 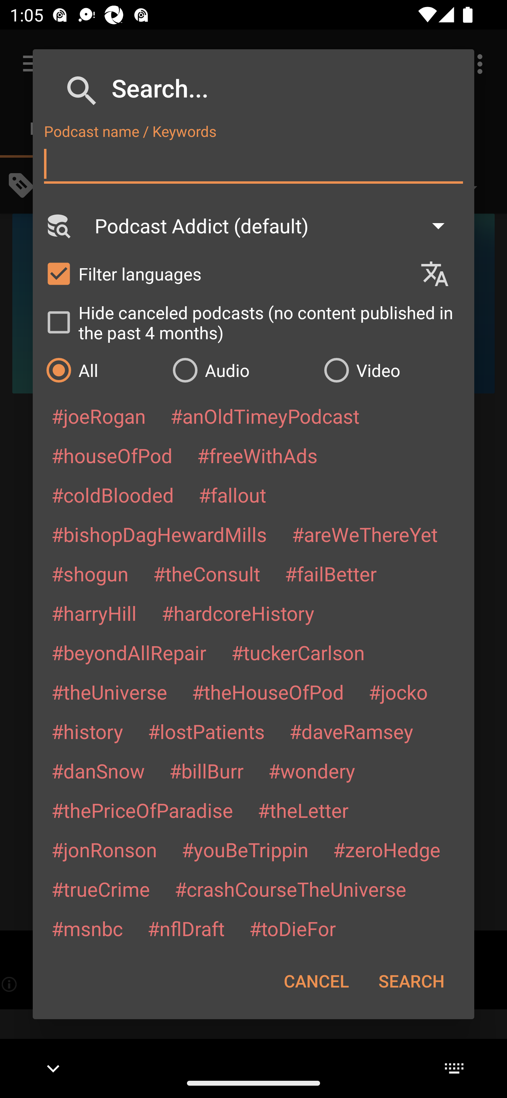 I want to click on #fallout, so click(x=232, y=494).